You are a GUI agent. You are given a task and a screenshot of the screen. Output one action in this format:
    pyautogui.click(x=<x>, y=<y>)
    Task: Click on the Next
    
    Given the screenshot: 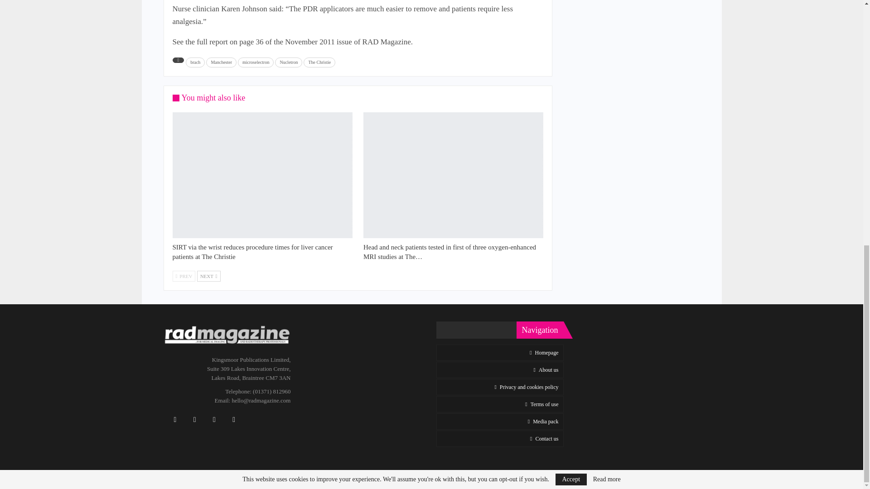 What is the action you would take?
    pyautogui.click(x=209, y=276)
    